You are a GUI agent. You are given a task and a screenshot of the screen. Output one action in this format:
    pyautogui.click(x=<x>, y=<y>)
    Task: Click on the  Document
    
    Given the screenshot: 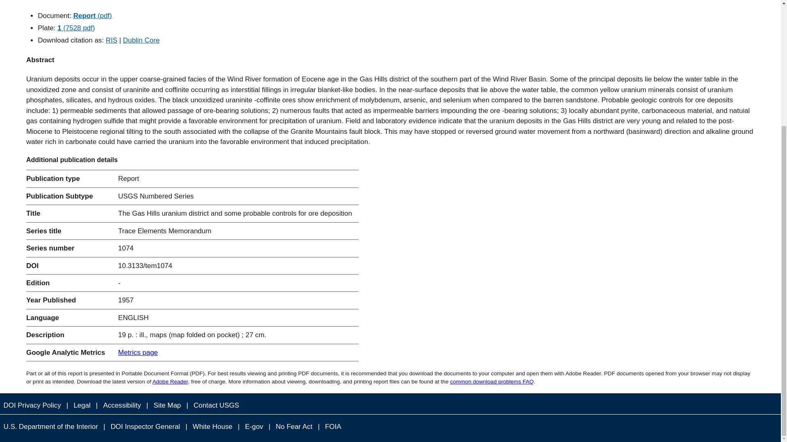 What is the action you would take?
    pyautogui.click(x=92, y=16)
    